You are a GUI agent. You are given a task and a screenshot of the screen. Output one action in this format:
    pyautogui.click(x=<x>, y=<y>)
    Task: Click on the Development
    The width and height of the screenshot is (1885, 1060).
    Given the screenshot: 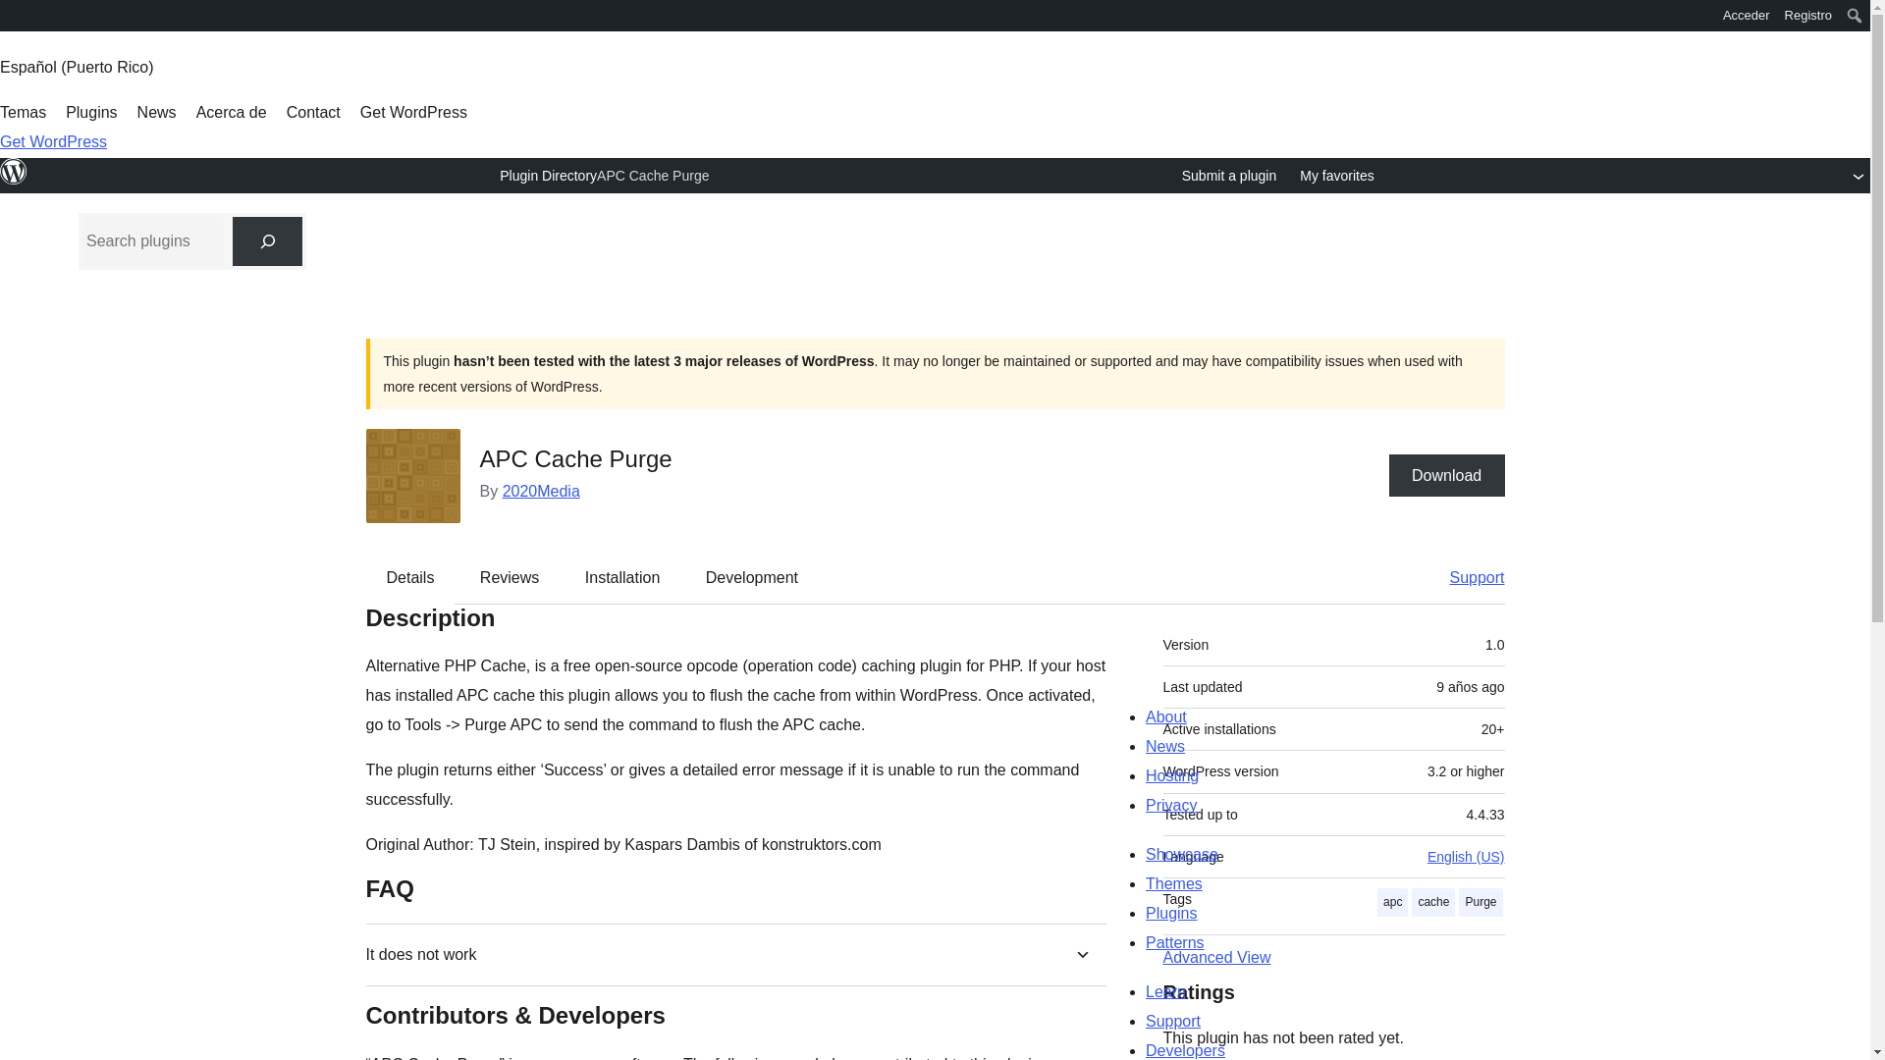 What is the action you would take?
    pyautogui.click(x=752, y=577)
    